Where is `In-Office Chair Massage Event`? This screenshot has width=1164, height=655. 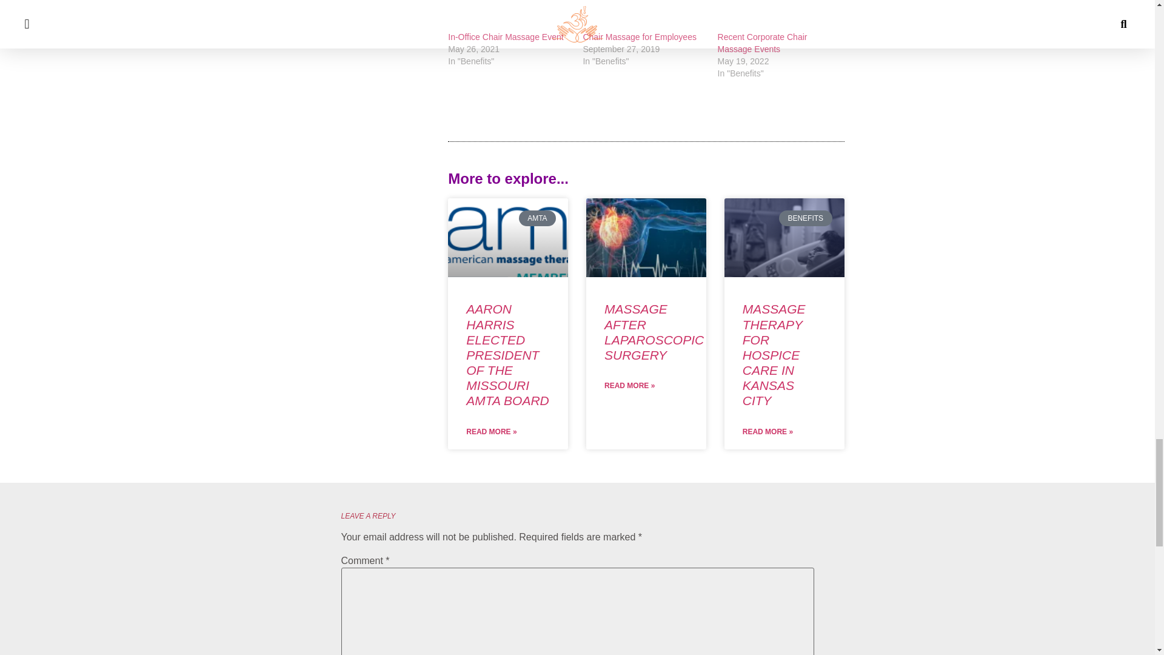 In-Office Chair Massage Event is located at coordinates (509, 15).